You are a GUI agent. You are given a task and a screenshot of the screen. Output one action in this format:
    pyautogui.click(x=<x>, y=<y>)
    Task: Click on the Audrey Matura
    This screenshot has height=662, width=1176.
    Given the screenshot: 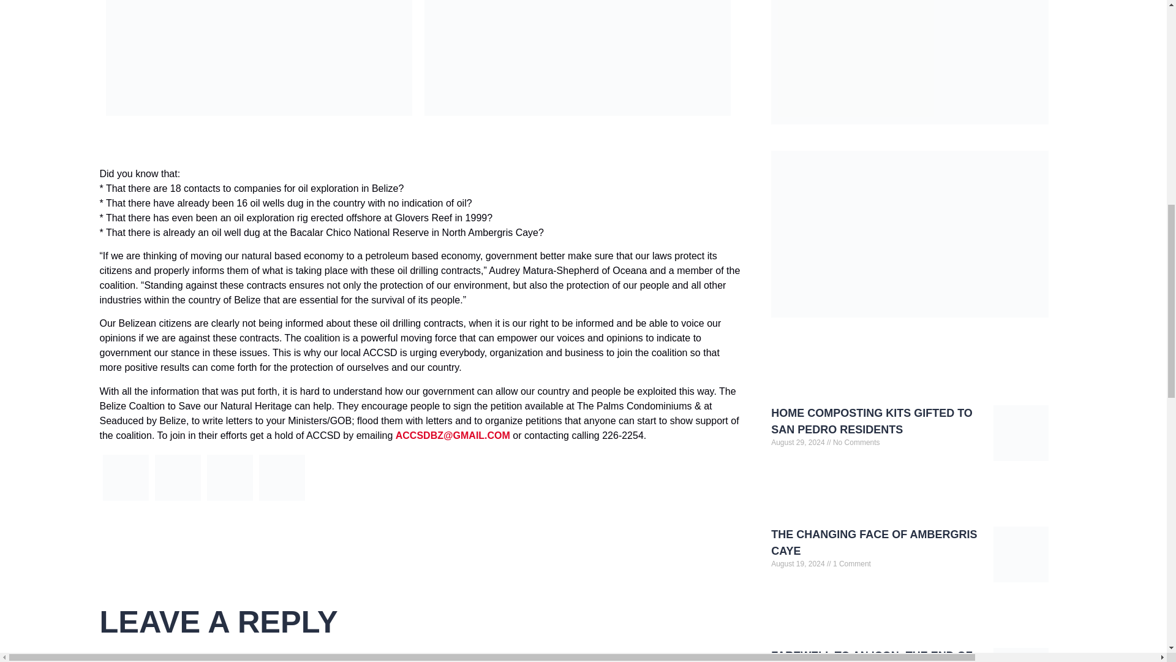 What is the action you would take?
    pyautogui.click(x=178, y=500)
    